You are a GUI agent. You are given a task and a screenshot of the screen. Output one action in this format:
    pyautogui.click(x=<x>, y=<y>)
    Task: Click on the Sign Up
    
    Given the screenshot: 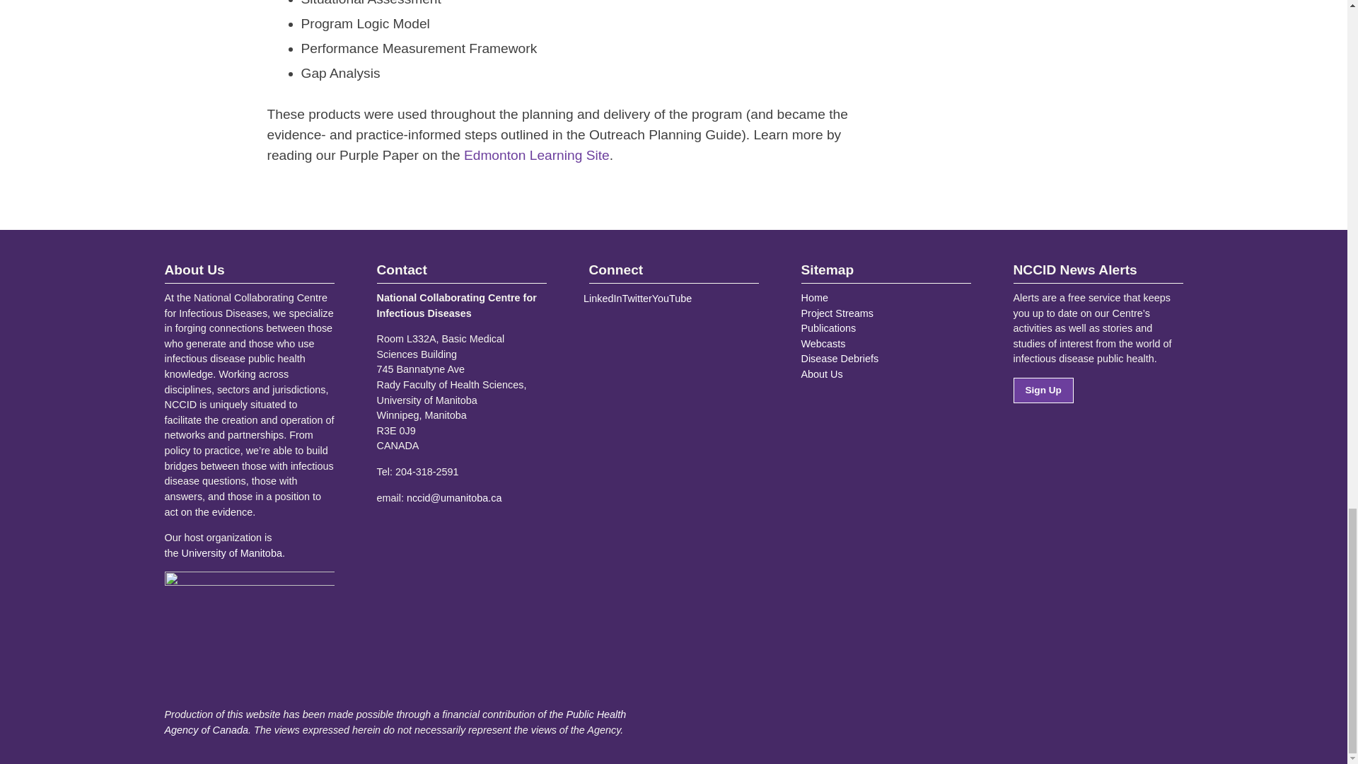 What is the action you would take?
    pyautogui.click(x=1043, y=390)
    